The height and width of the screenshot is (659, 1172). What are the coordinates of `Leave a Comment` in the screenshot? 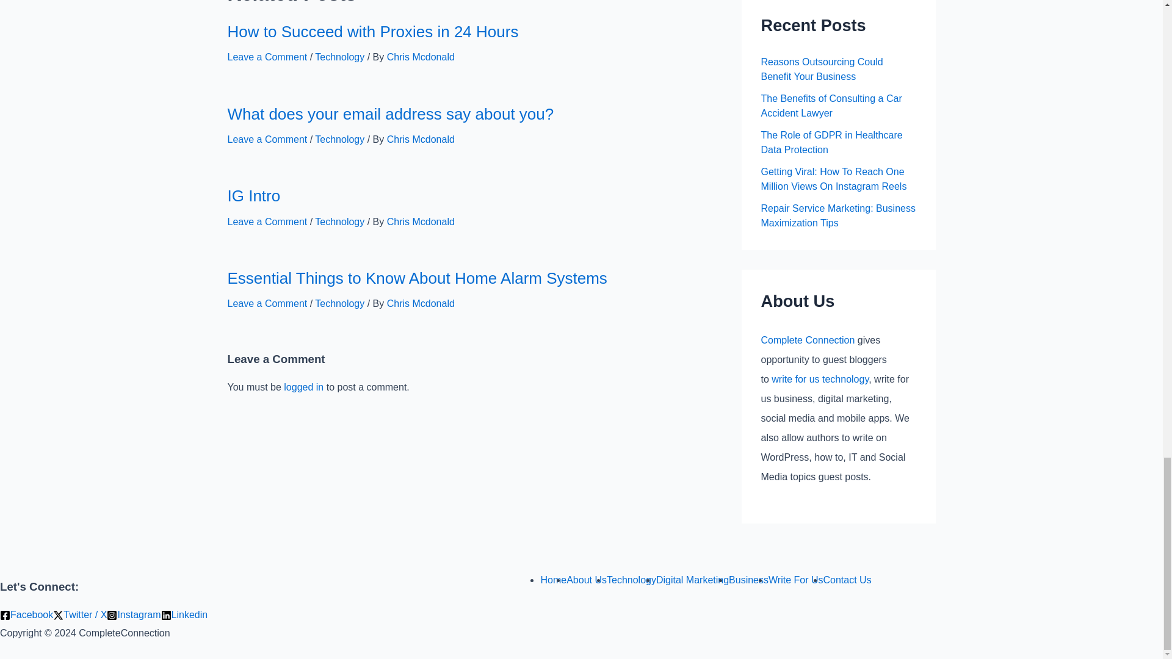 It's located at (267, 221).